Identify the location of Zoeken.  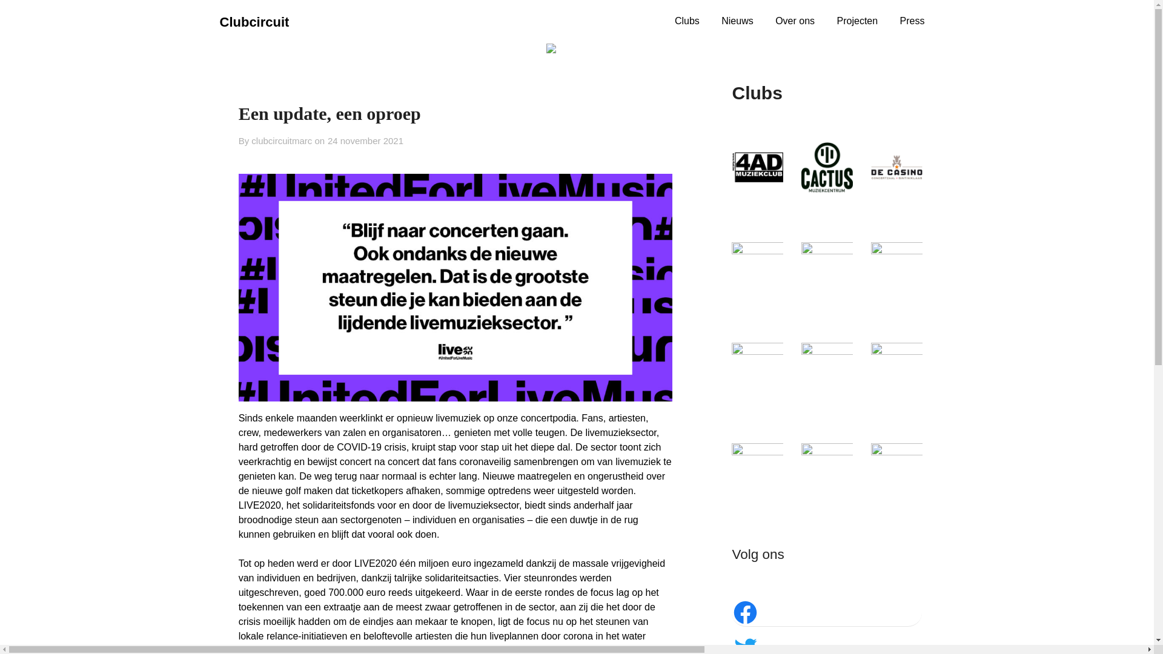
(31, 18).